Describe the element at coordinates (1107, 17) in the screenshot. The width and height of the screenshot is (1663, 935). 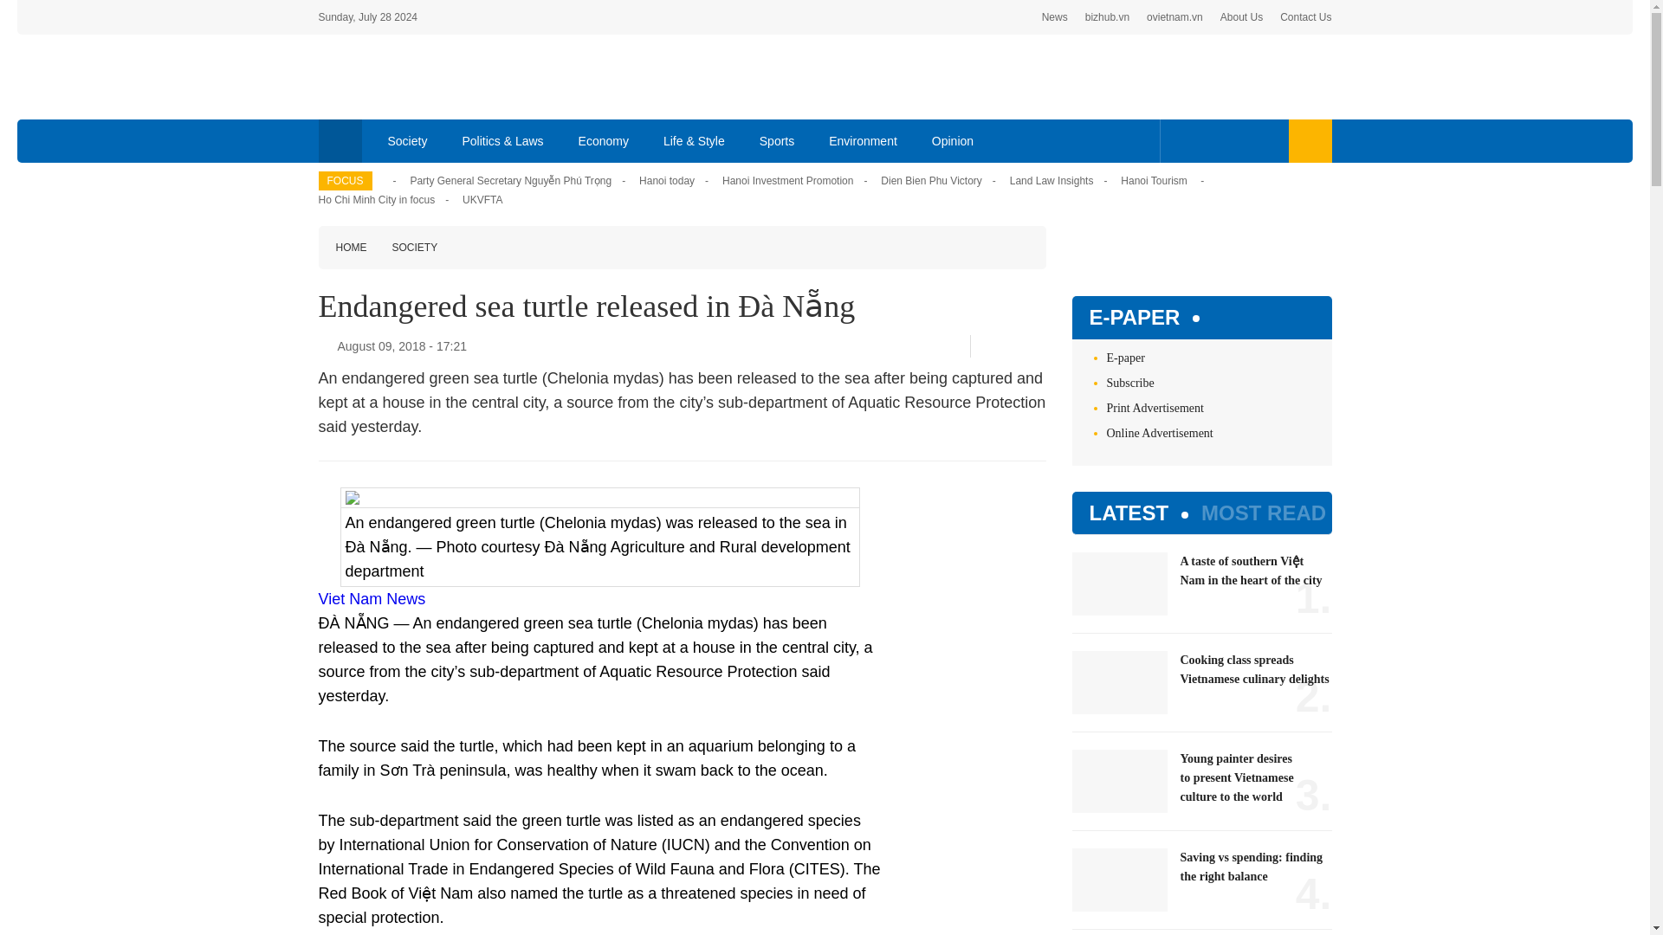
I see `bizhub.vn` at that location.